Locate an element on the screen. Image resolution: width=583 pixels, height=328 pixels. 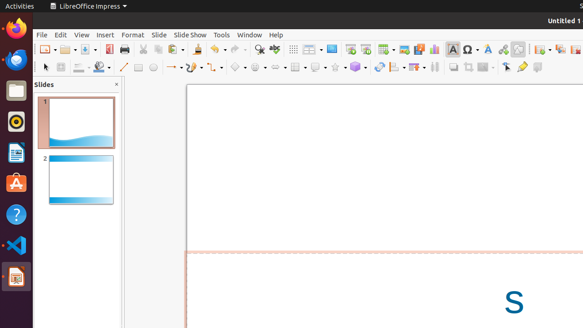
Duplicate Slide is located at coordinates (560, 49).